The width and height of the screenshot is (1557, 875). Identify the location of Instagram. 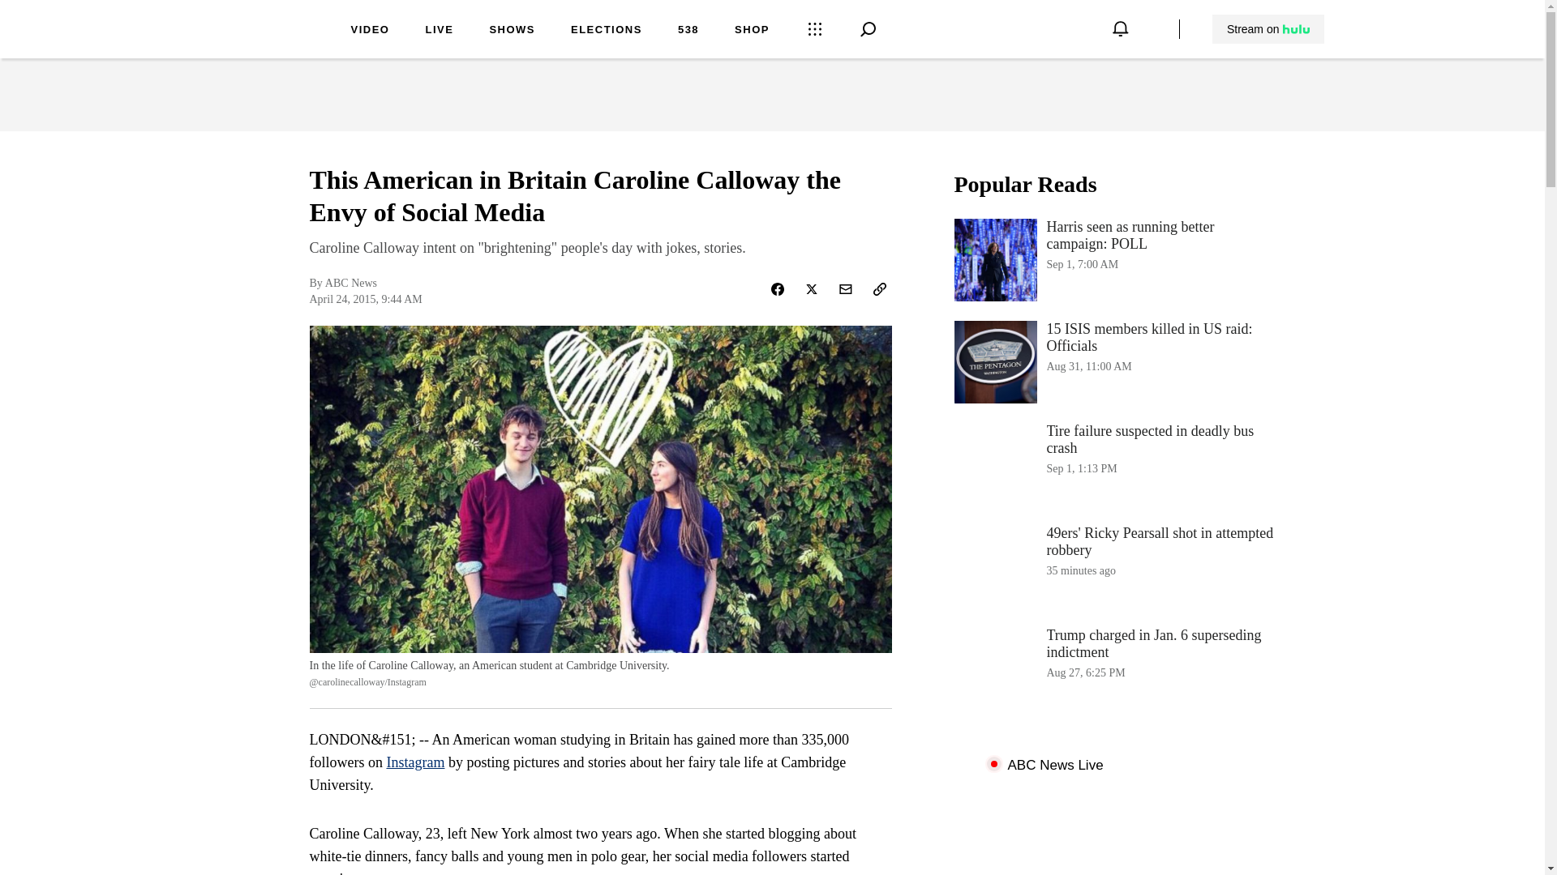
(1116, 463).